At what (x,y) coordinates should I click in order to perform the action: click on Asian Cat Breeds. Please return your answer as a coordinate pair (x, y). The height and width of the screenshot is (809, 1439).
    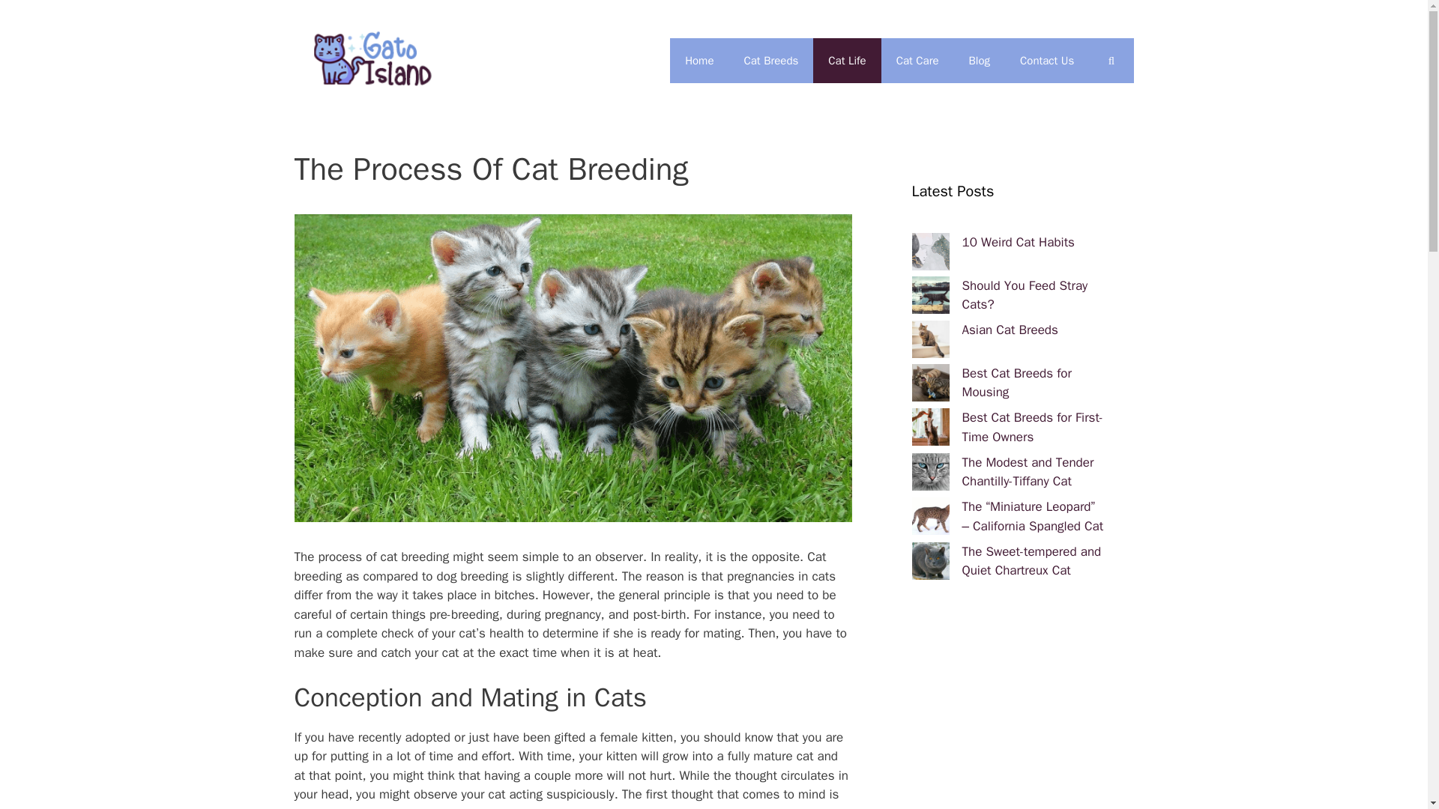
    Looking at the image, I should click on (1010, 330).